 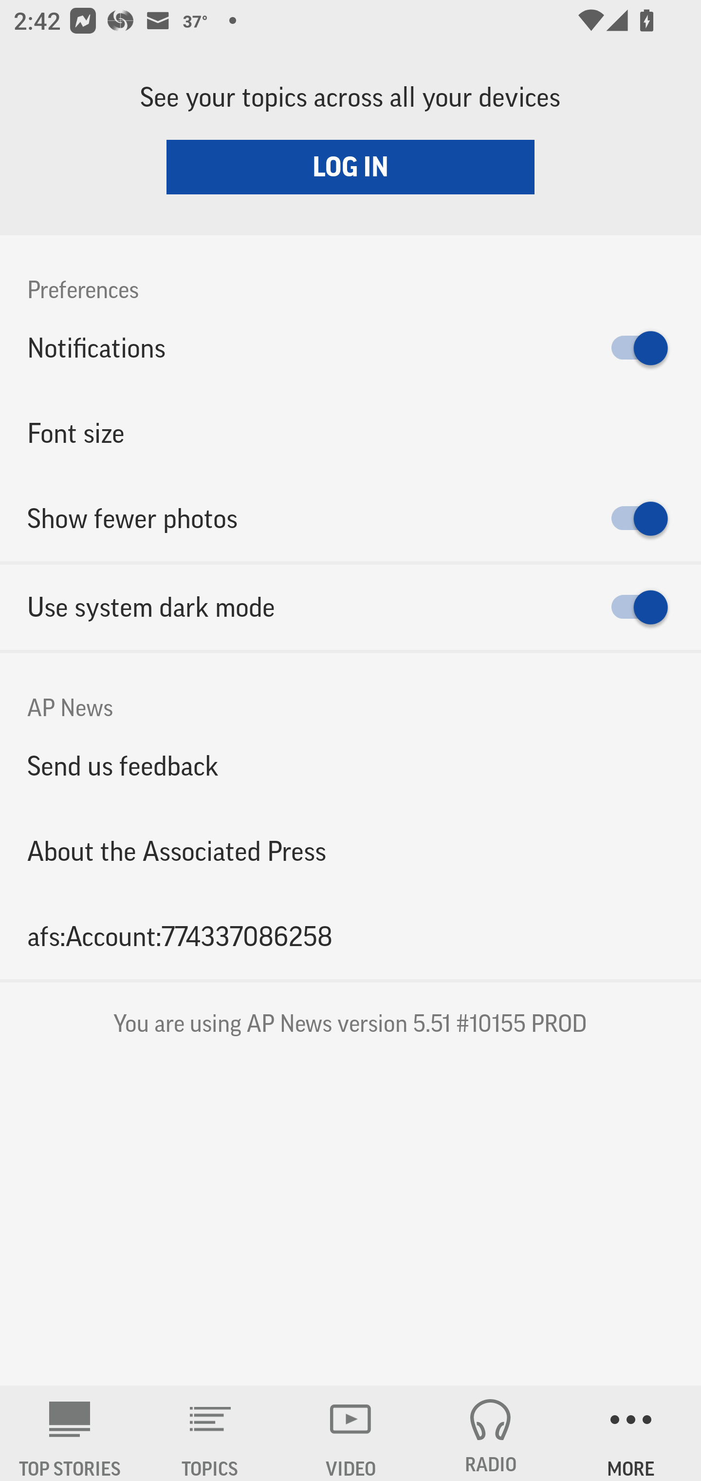 What do you see at coordinates (350, 852) in the screenshot?
I see `About the Associated Press` at bounding box center [350, 852].